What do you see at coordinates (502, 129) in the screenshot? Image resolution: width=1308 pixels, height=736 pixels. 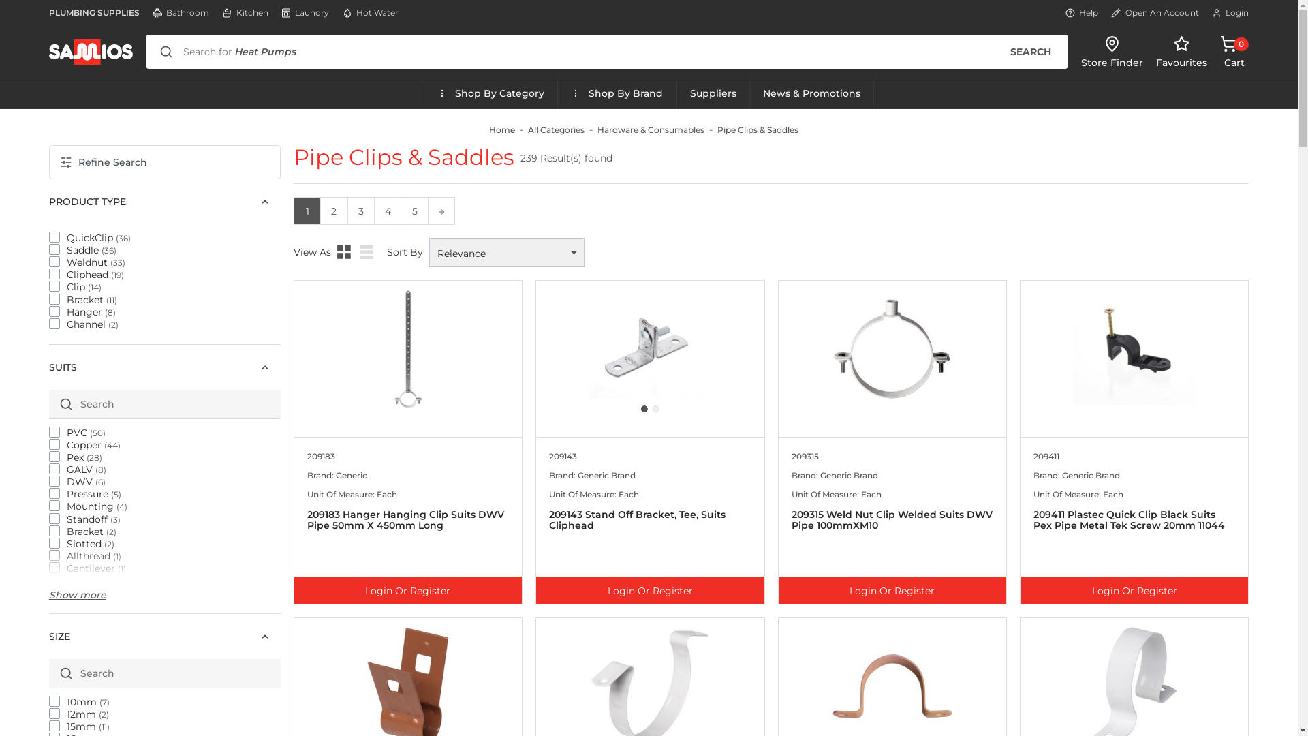 I see `Home` at bounding box center [502, 129].